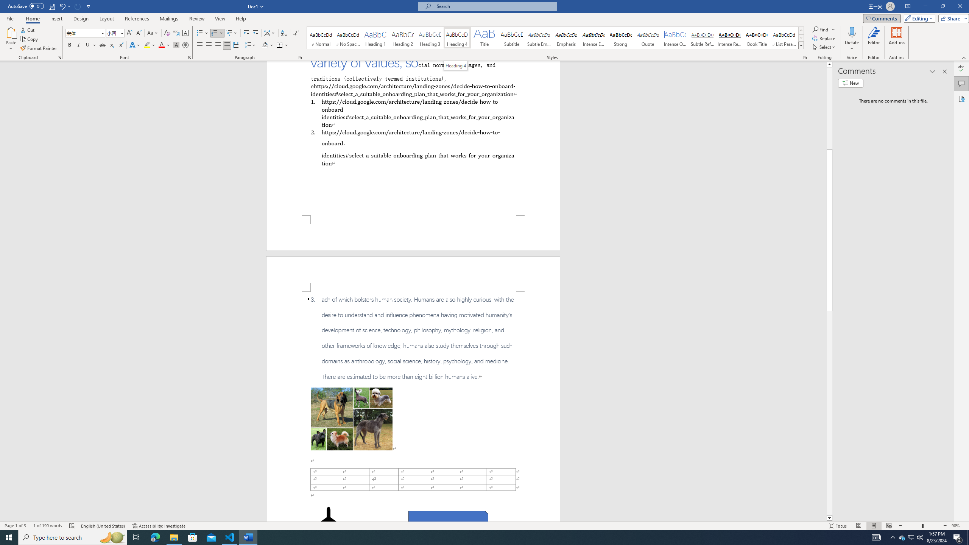 Image resolution: width=969 pixels, height=545 pixels. What do you see at coordinates (81, 19) in the screenshot?
I see `Design` at bounding box center [81, 19].